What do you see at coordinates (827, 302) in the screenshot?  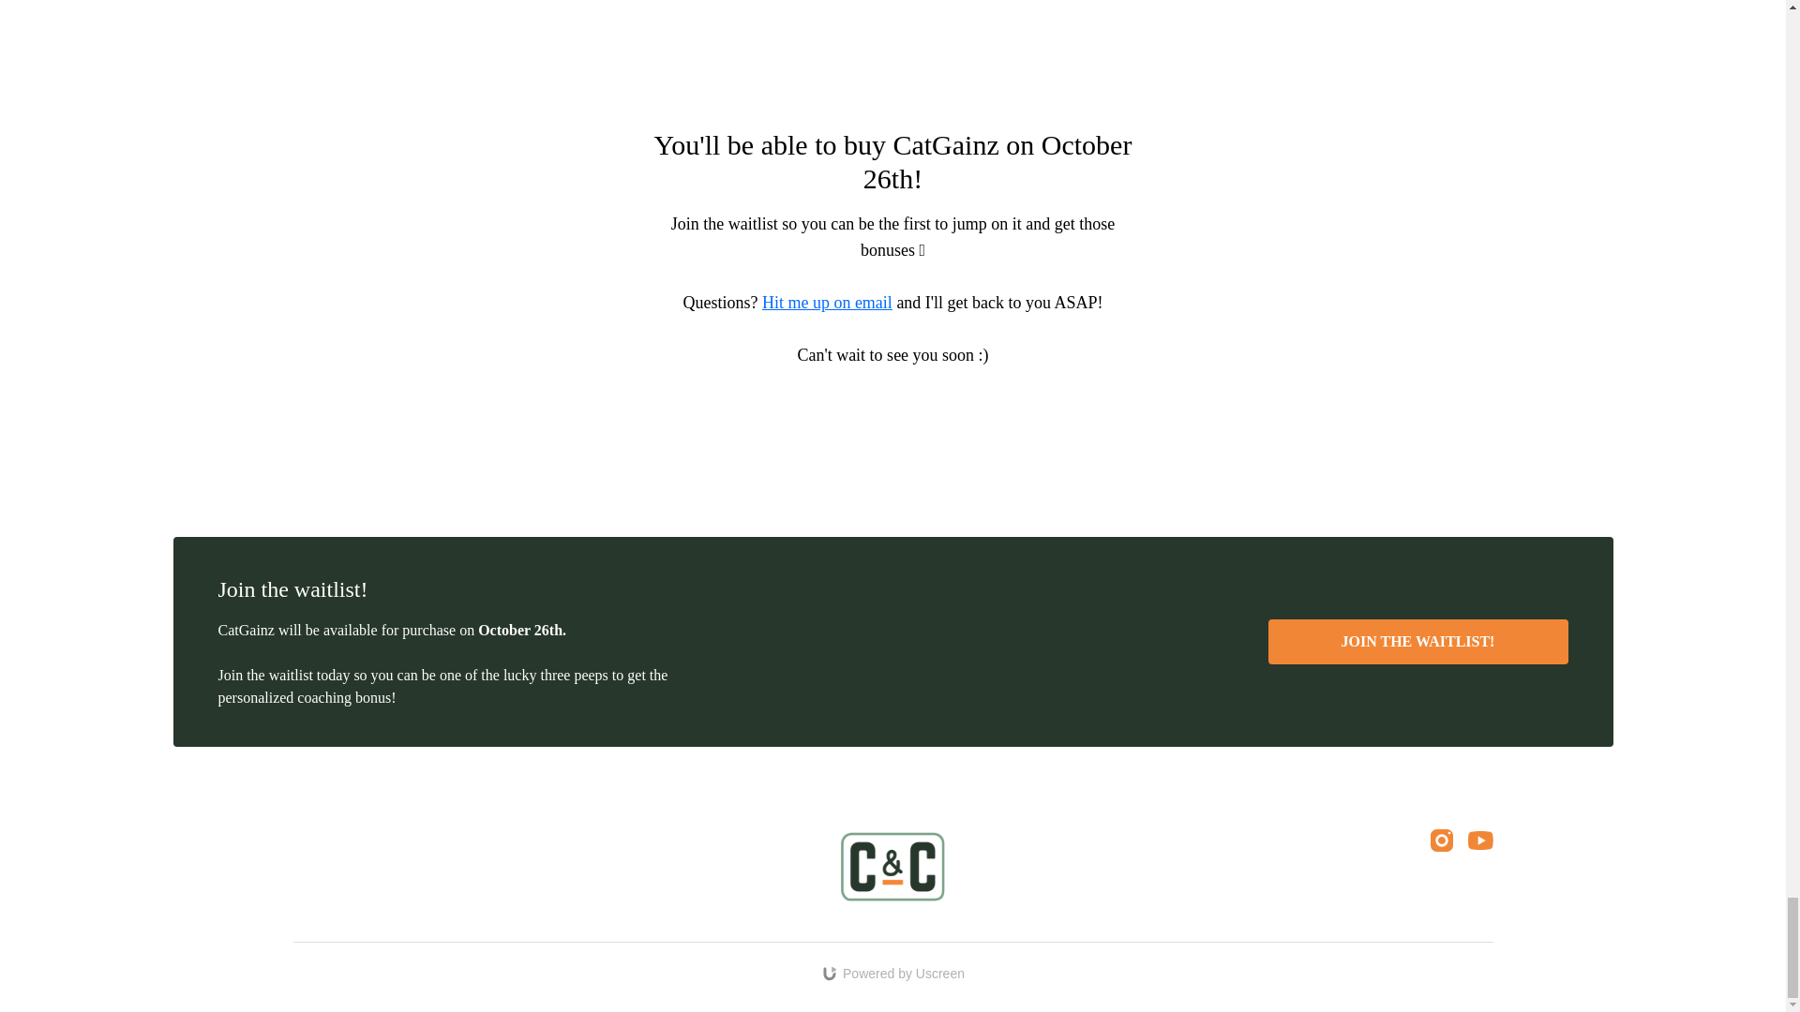 I see `Hit me up on email` at bounding box center [827, 302].